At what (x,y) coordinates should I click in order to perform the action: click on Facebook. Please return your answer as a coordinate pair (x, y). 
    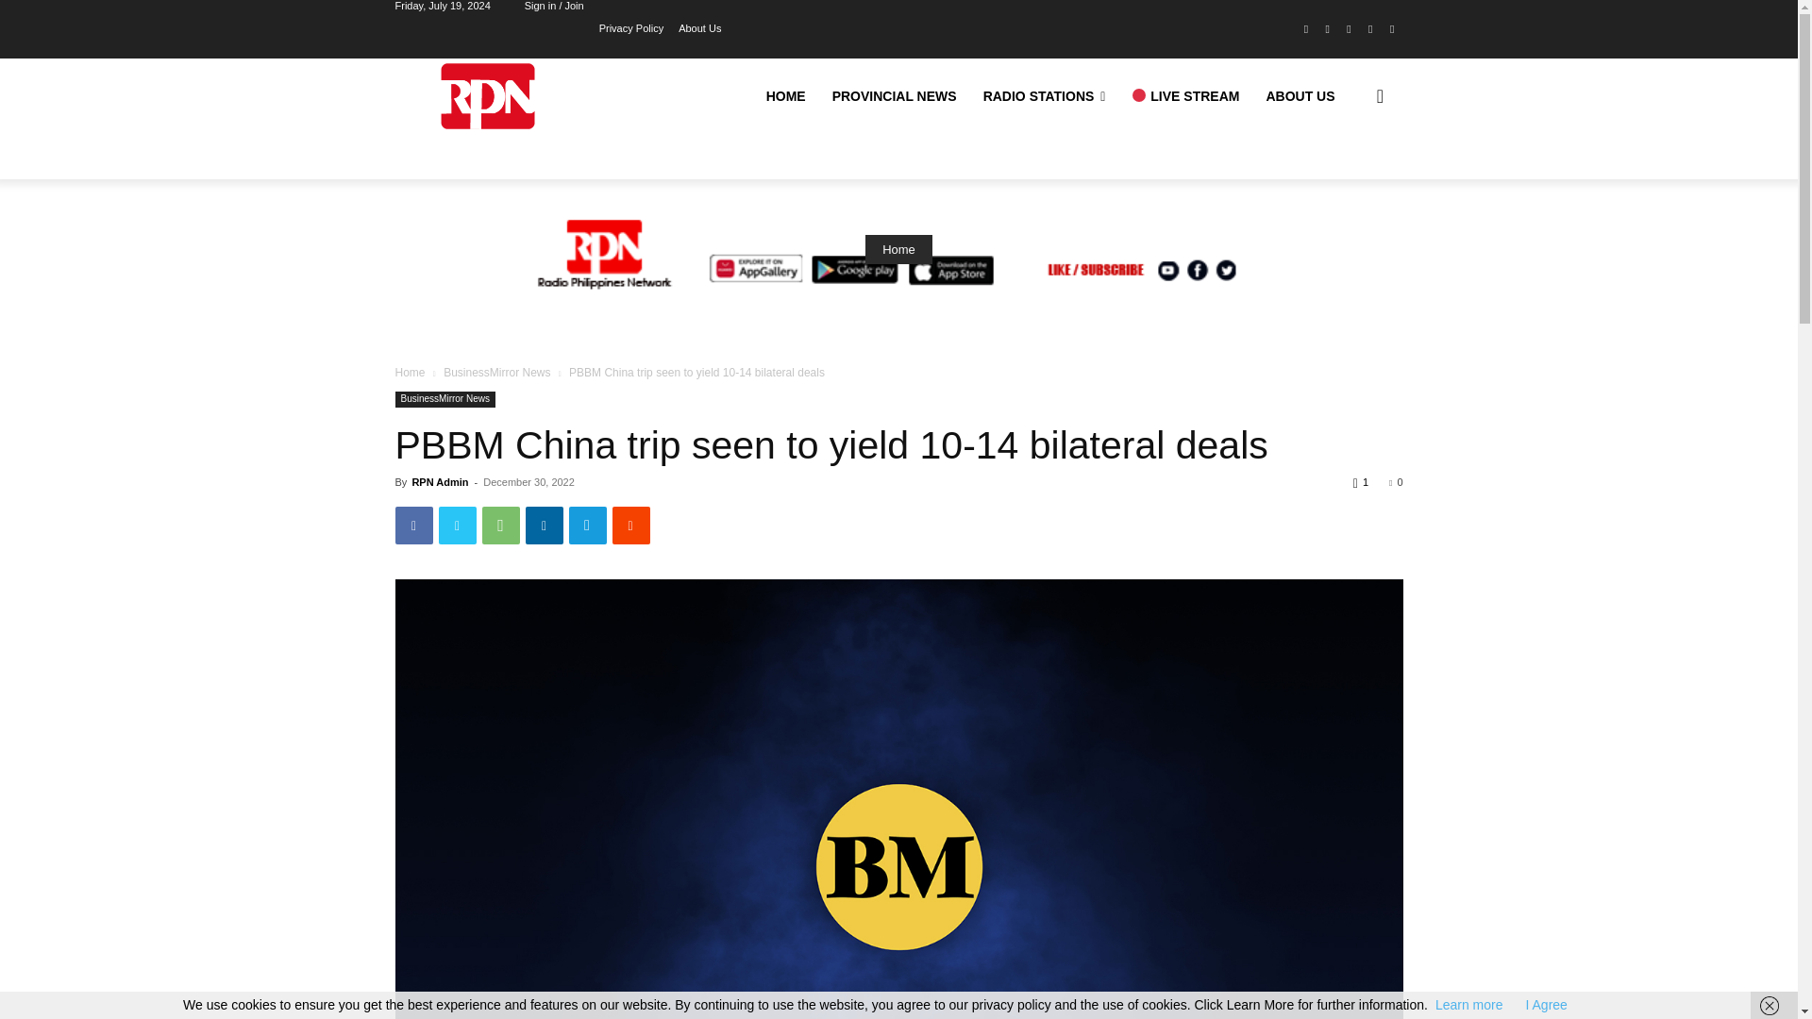
    Looking at the image, I should click on (1306, 30).